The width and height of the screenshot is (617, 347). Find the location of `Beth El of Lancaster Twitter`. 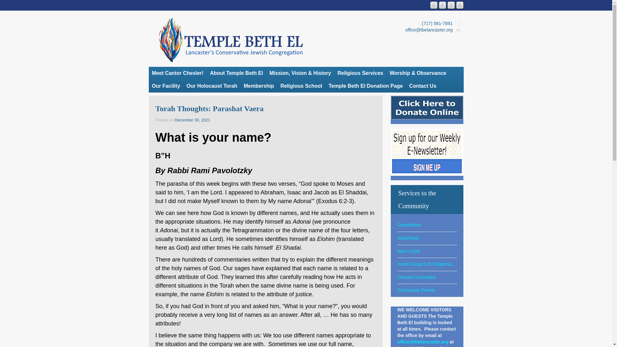

Beth El of Lancaster Twitter is located at coordinates (460, 5).